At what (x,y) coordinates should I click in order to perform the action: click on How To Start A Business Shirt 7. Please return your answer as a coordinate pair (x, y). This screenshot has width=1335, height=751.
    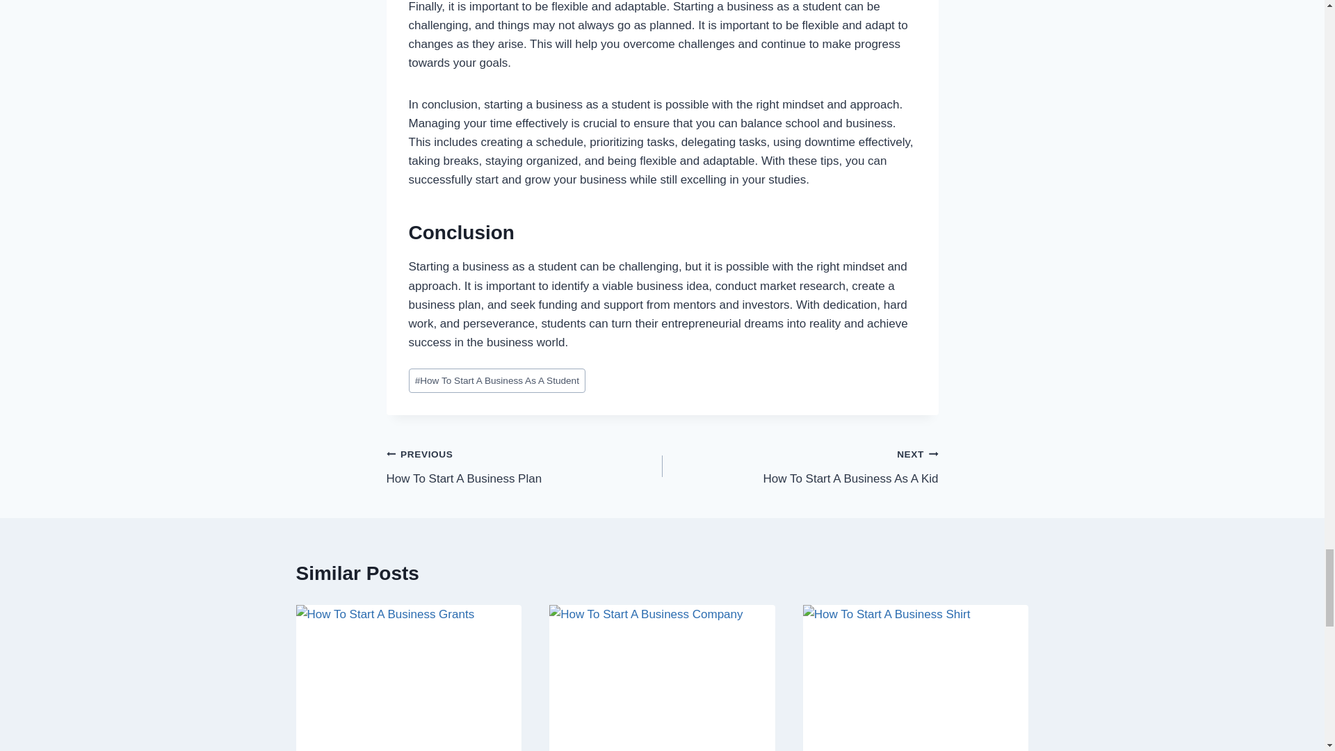
    Looking at the image, I should click on (662, 678).